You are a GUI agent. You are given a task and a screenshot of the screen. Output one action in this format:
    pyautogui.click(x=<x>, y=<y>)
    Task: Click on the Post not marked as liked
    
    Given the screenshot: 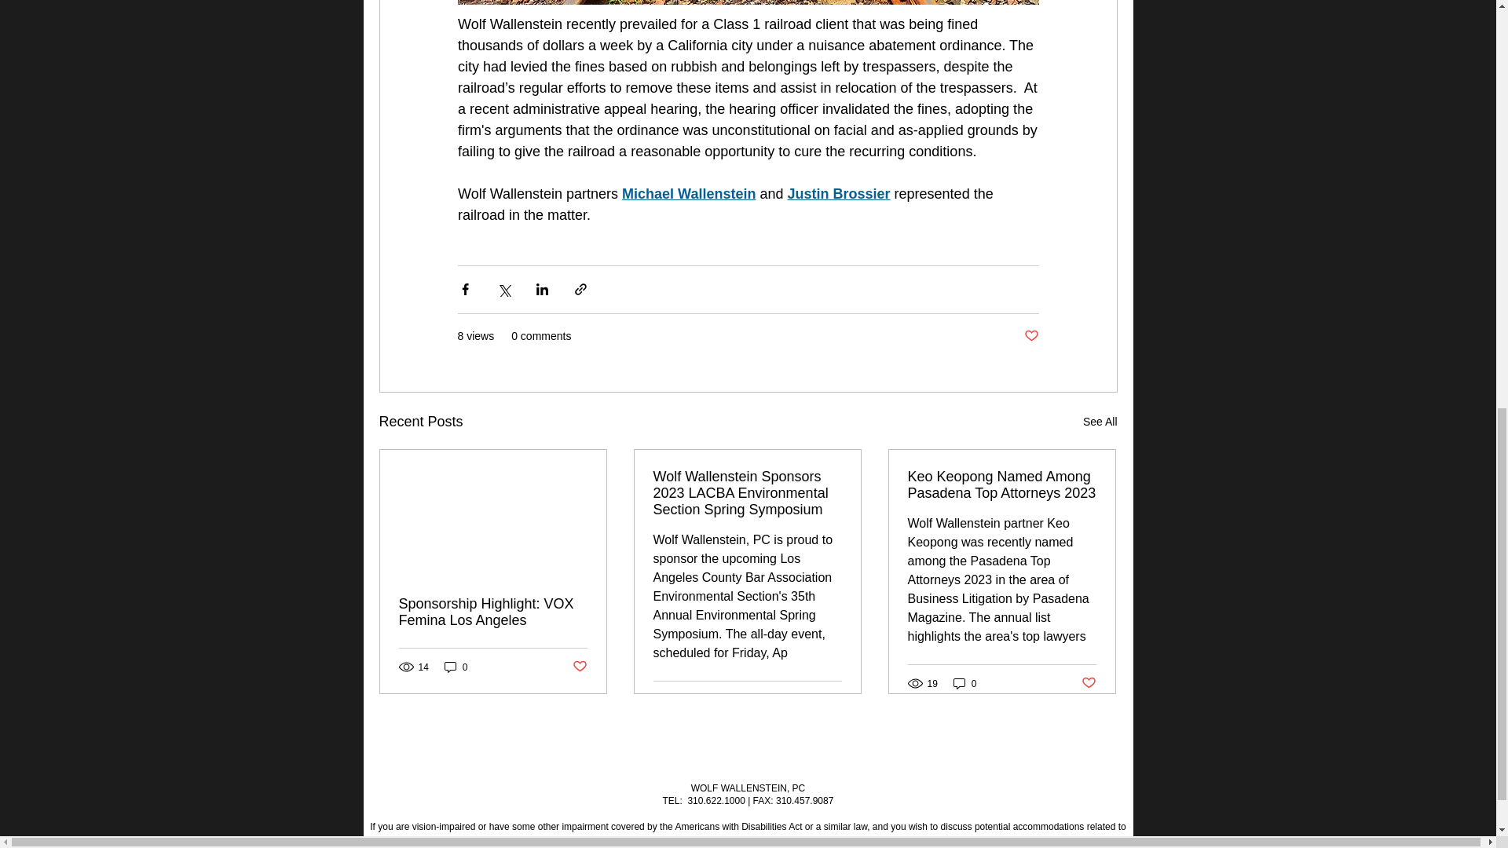 What is the action you would take?
    pyautogui.click(x=834, y=700)
    